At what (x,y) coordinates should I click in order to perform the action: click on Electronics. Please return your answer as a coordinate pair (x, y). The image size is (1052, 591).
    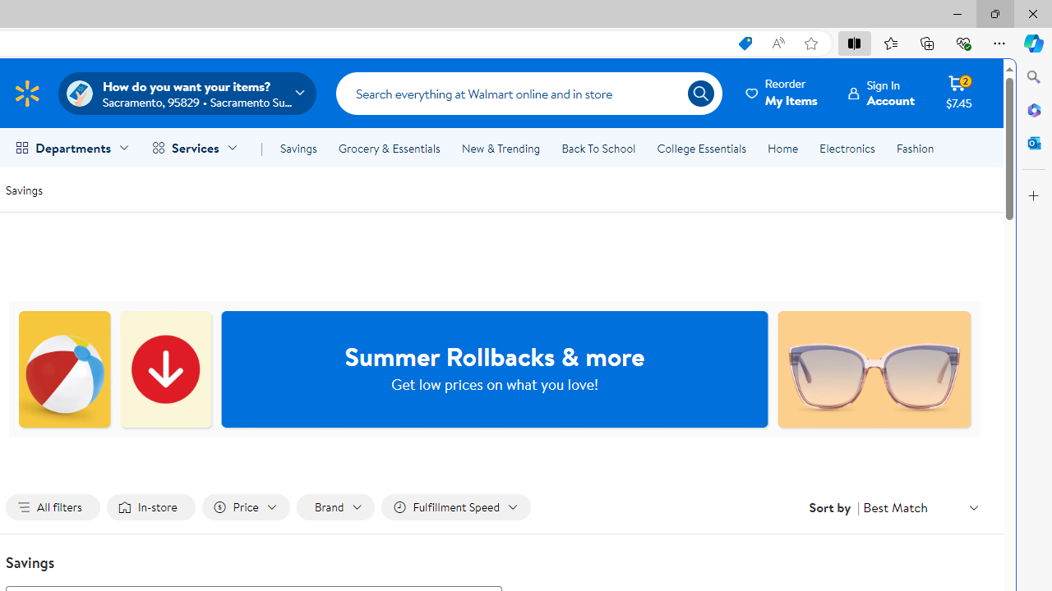
    Looking at the image, I should click on (847, 148).